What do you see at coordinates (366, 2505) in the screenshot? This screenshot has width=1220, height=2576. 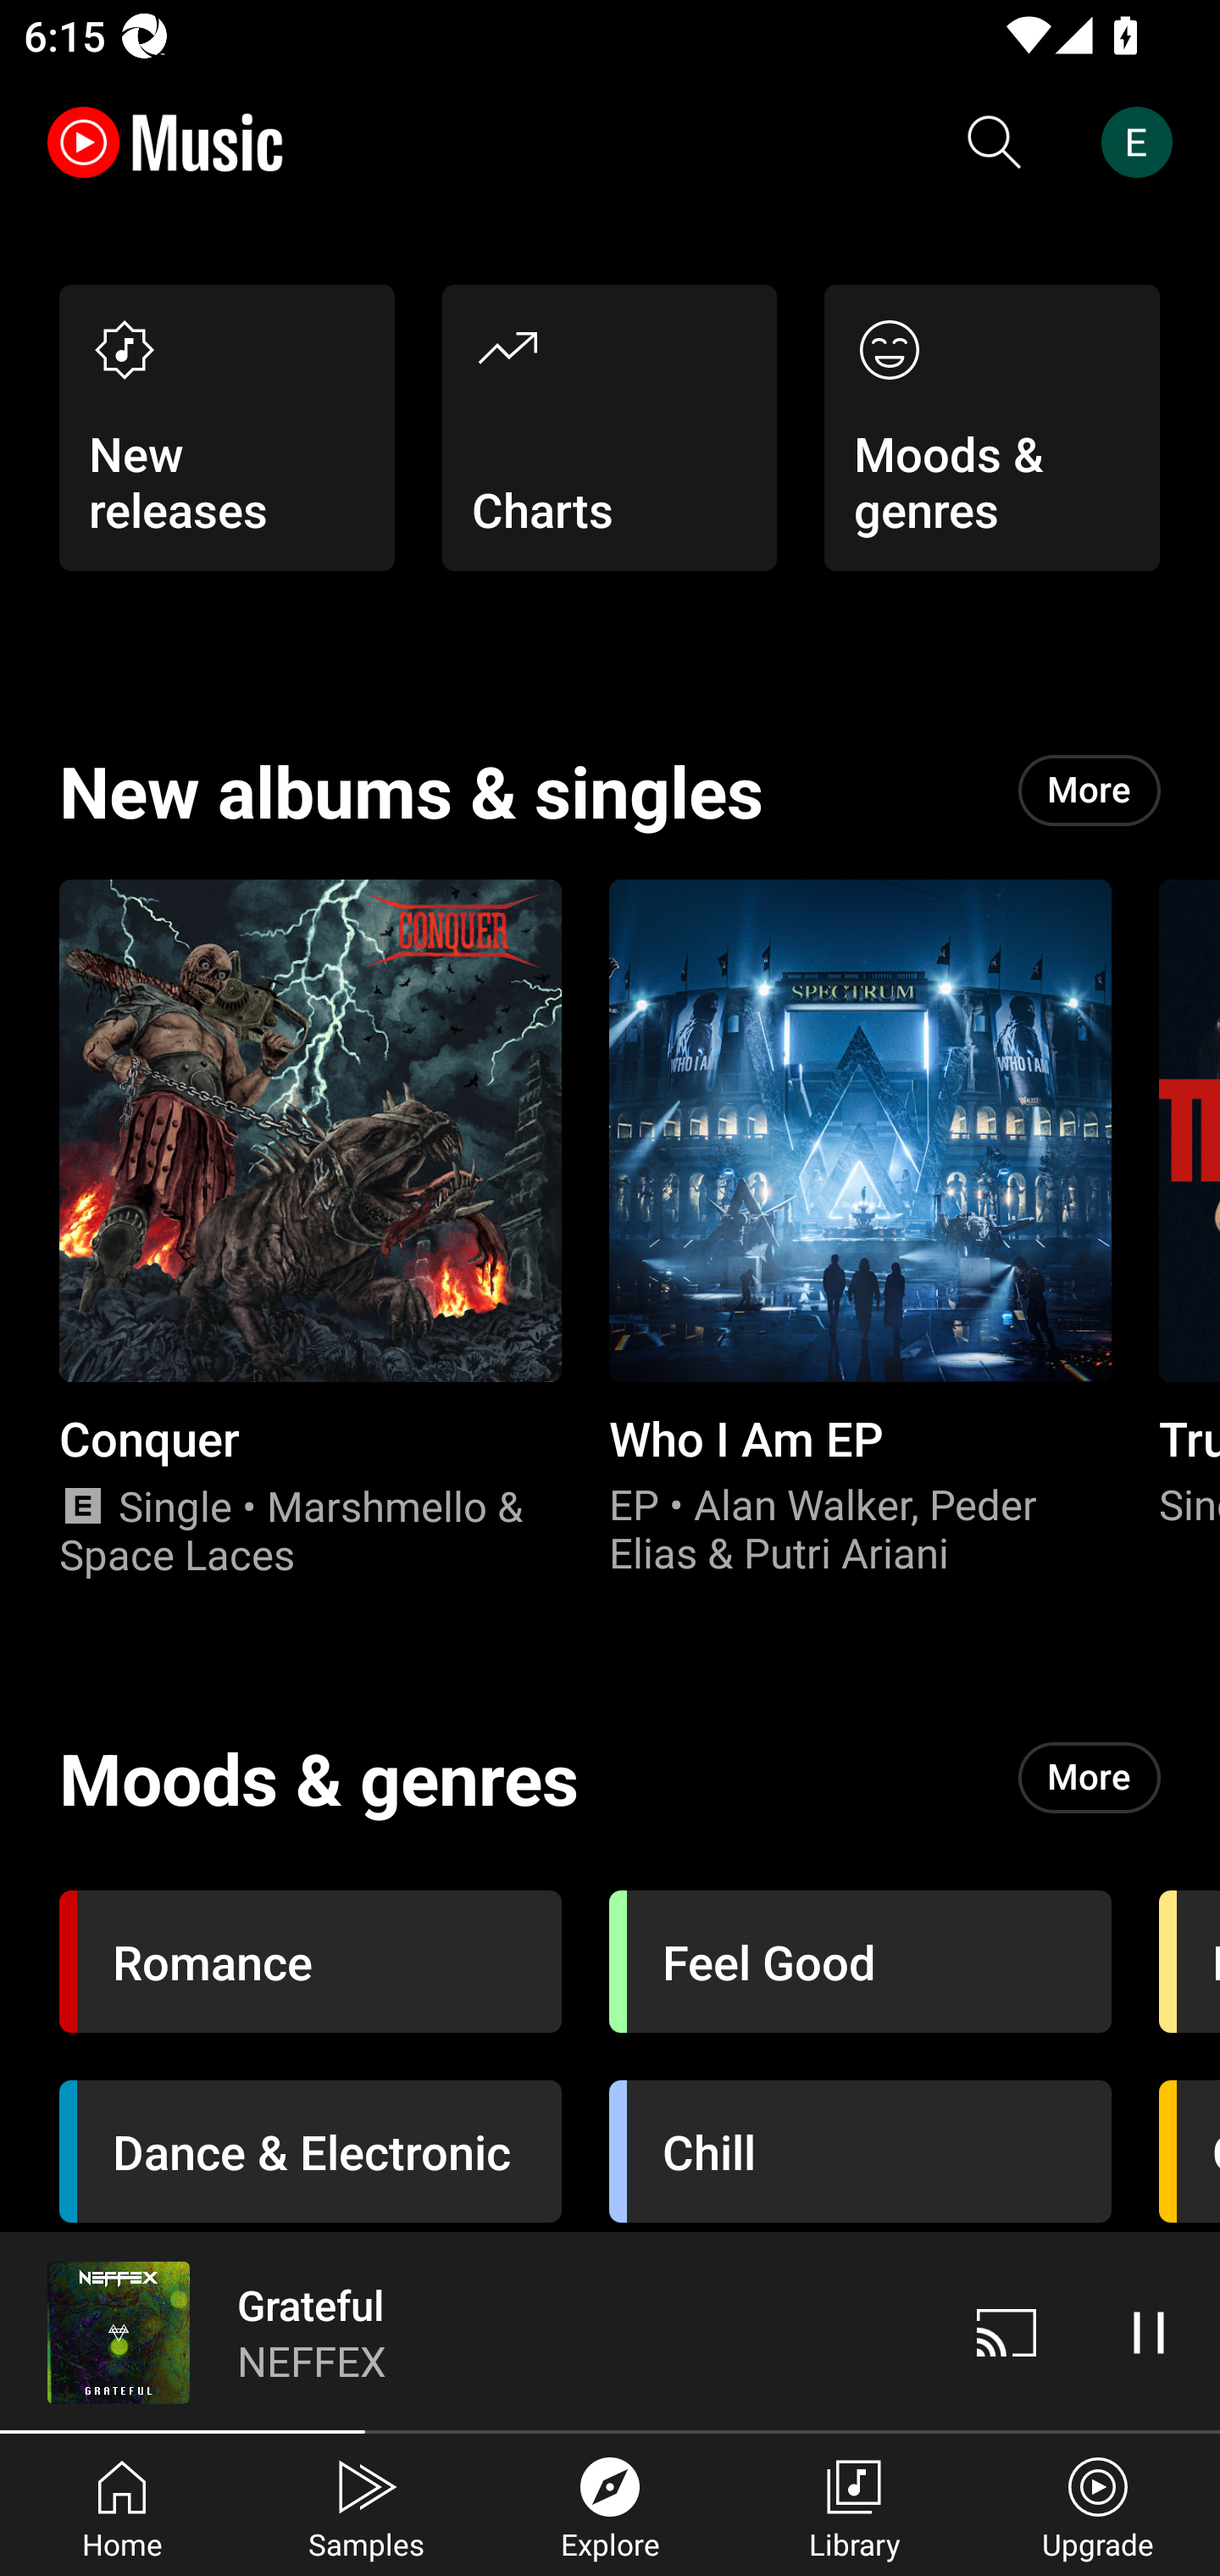 I see `Samples` at bounding box center [366, 2505].